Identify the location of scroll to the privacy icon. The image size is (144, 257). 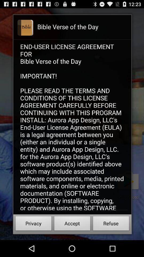
(34, 224).